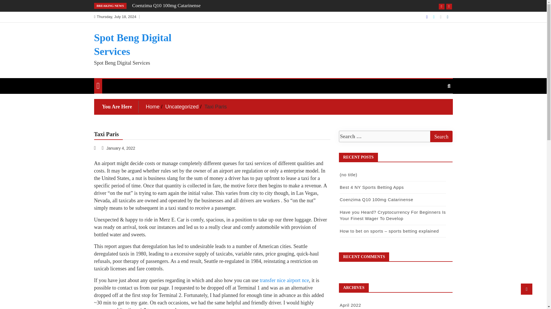  What do you see at coordinates (119, 148) in the screenshot?
I see `January 4, 2022` at bounding box center [119, 148].